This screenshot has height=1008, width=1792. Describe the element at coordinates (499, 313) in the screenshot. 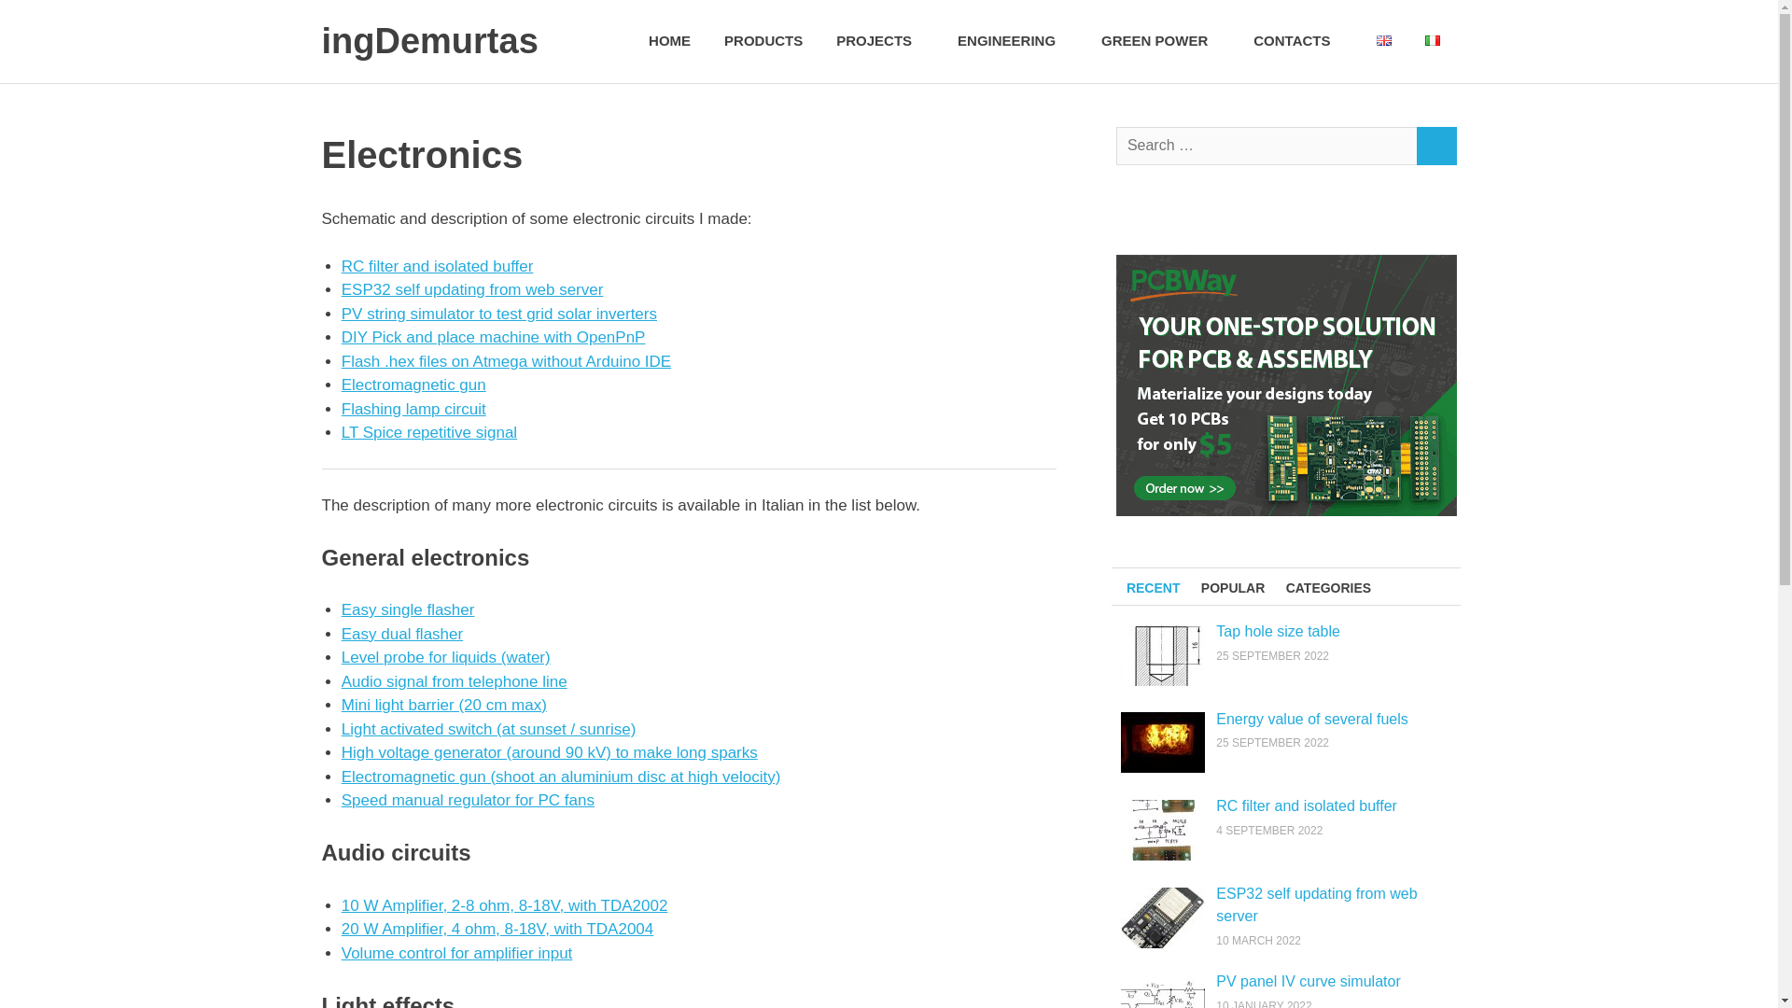

I see `PV string simulator to test grid solar inverters` at that location.